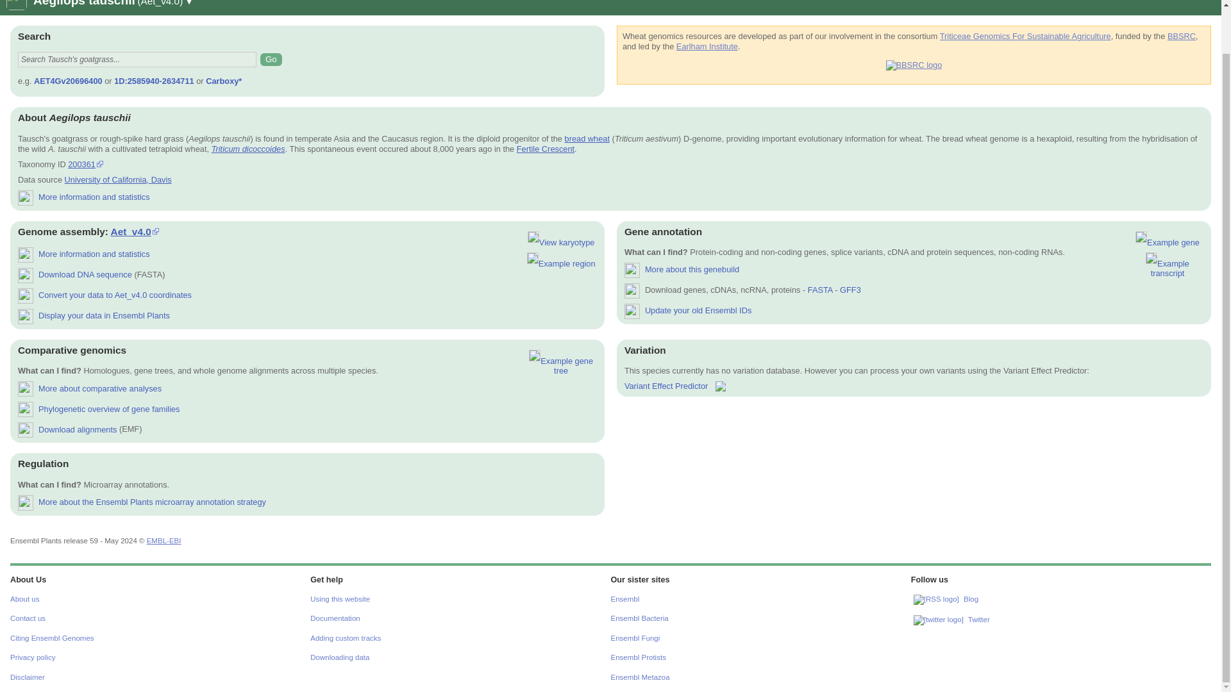 The image size is (1231, 692). What do you see at coordinates (561, 260) in the screenshot?
I see `Go to 1D:2585940-2634711` at bounding box center [561, 260].